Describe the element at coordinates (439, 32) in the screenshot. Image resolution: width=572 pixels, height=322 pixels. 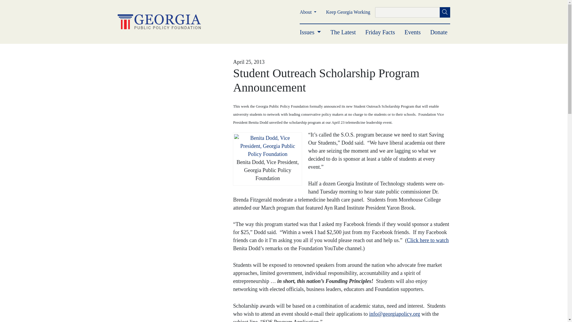
I see `Donate` at that location.